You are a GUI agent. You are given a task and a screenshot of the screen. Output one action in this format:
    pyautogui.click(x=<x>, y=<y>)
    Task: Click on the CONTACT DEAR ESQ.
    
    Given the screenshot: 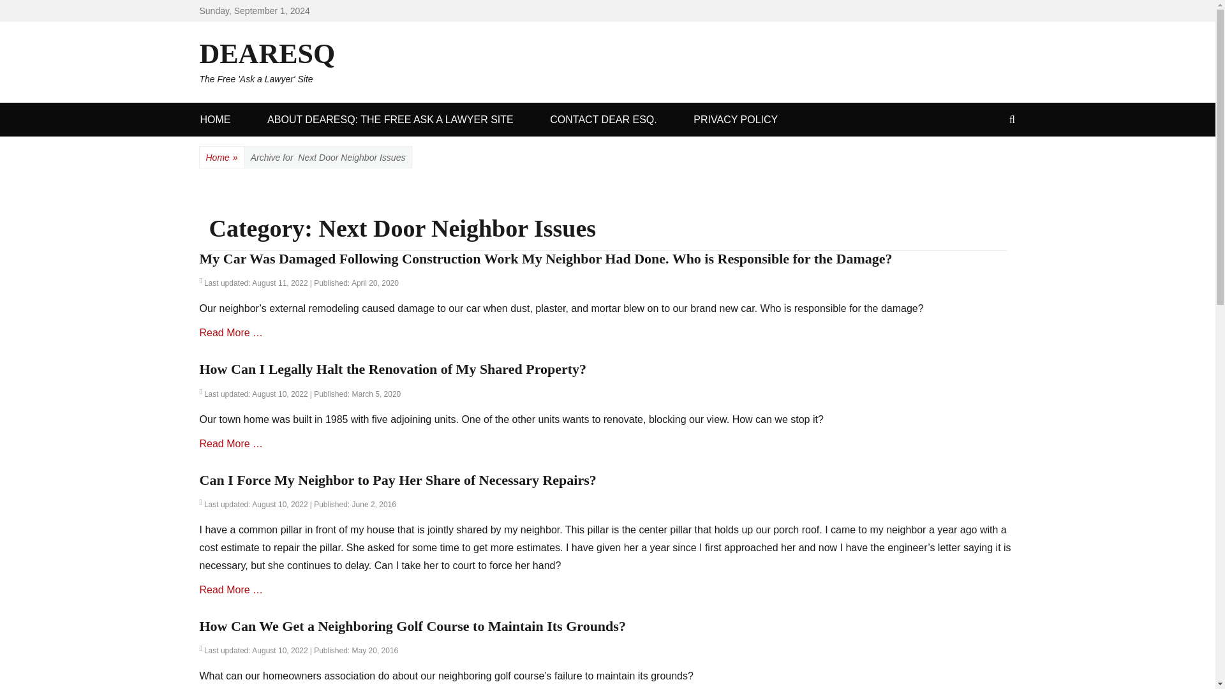 What is the action you would take?
    pyautogui.click(x=603, y=119)
    